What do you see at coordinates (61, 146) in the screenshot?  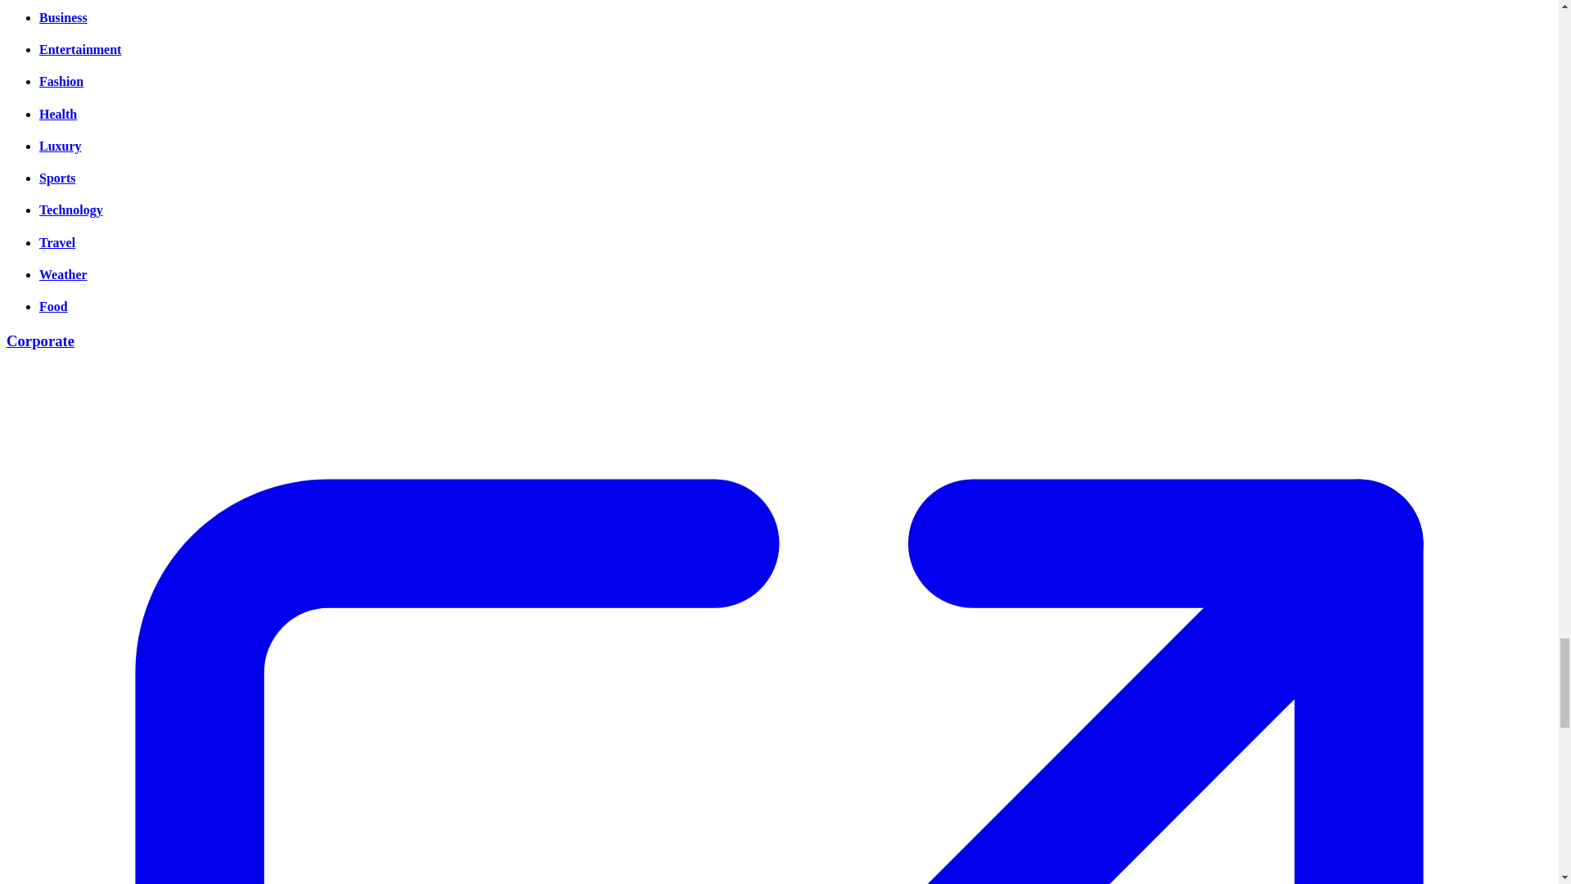 I see `Luxury` at bounding box center [61, 146].